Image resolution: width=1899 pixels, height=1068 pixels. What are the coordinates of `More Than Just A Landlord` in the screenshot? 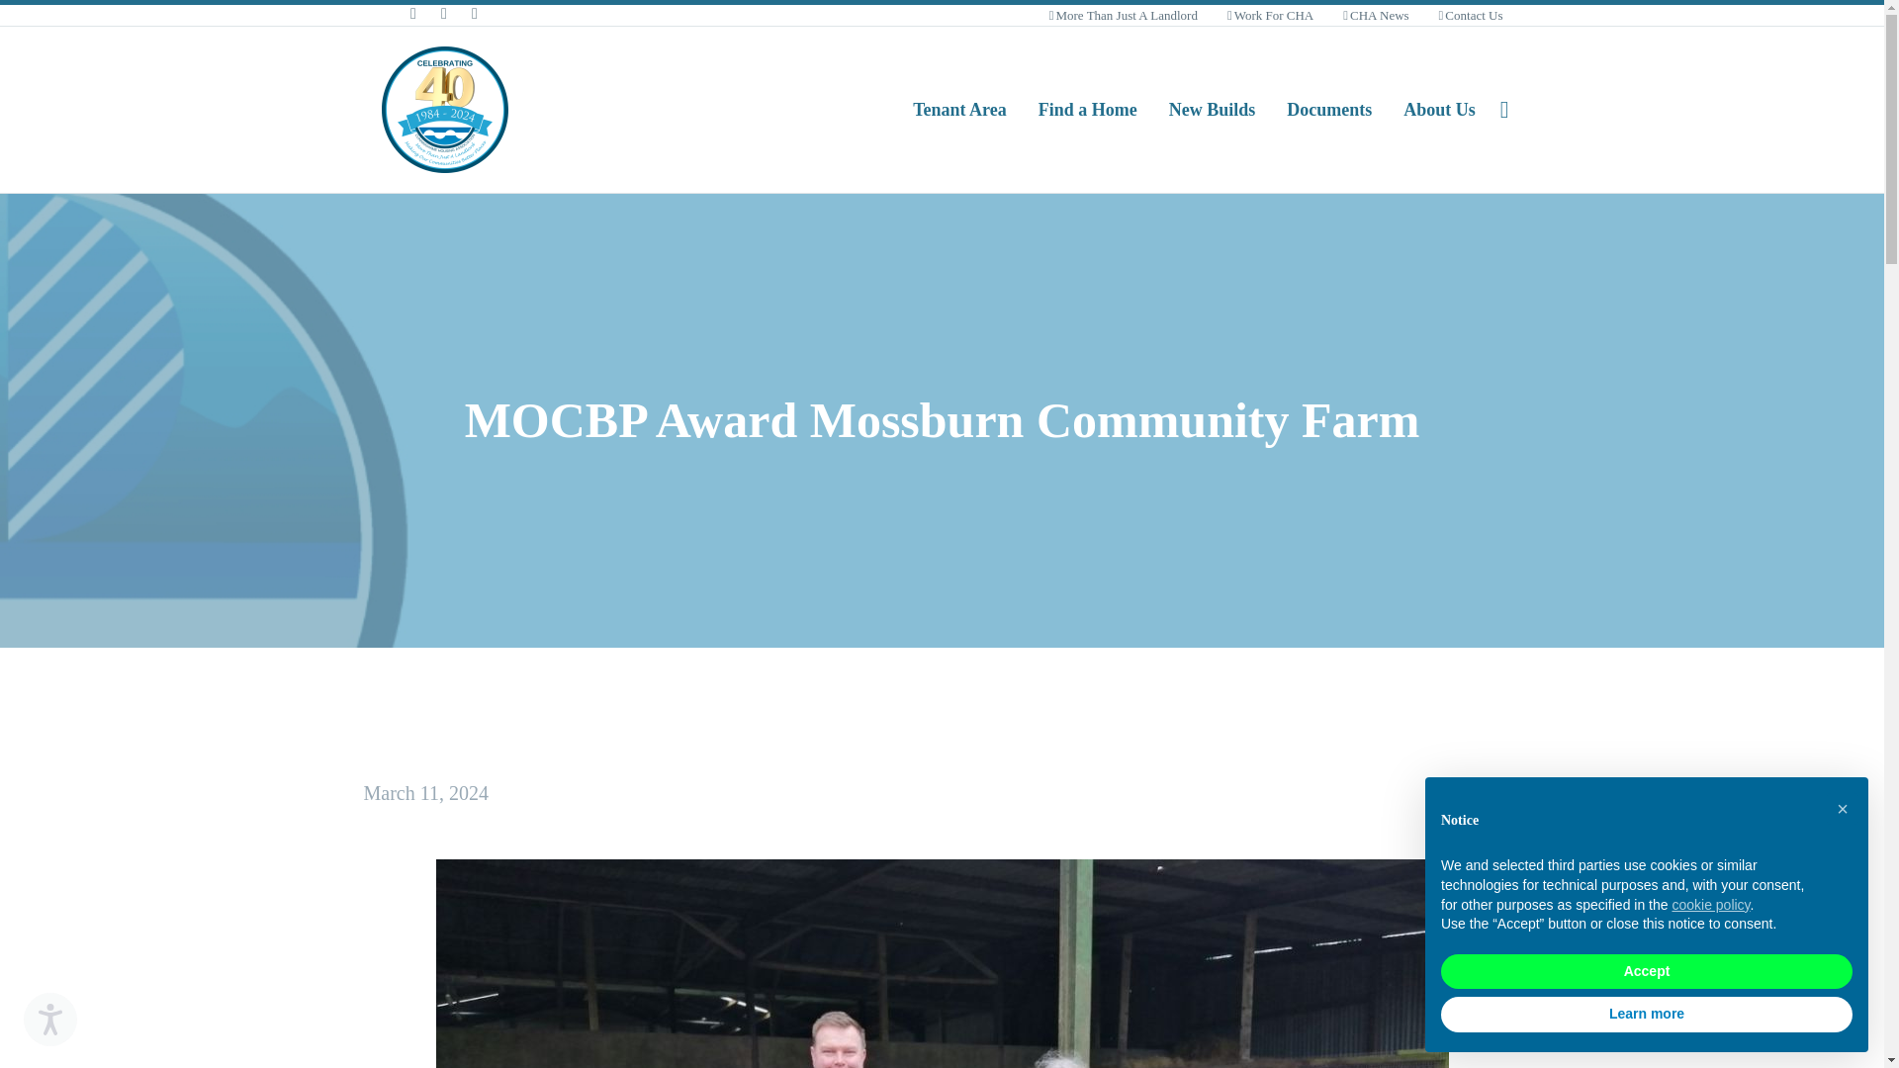 It's located at (1124, 15).